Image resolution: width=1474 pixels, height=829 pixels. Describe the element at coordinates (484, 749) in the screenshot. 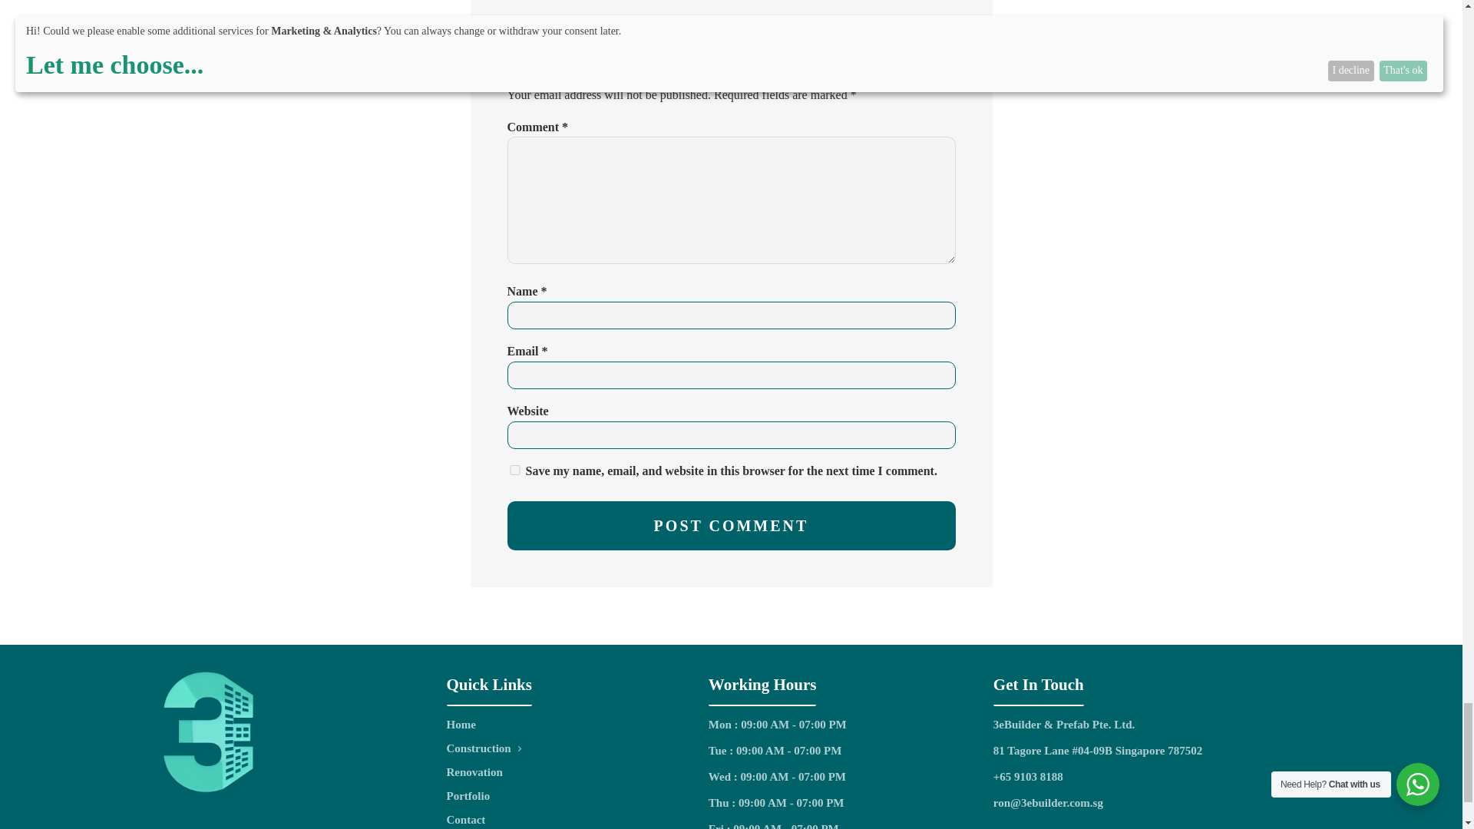

I see `Construction` at that location.